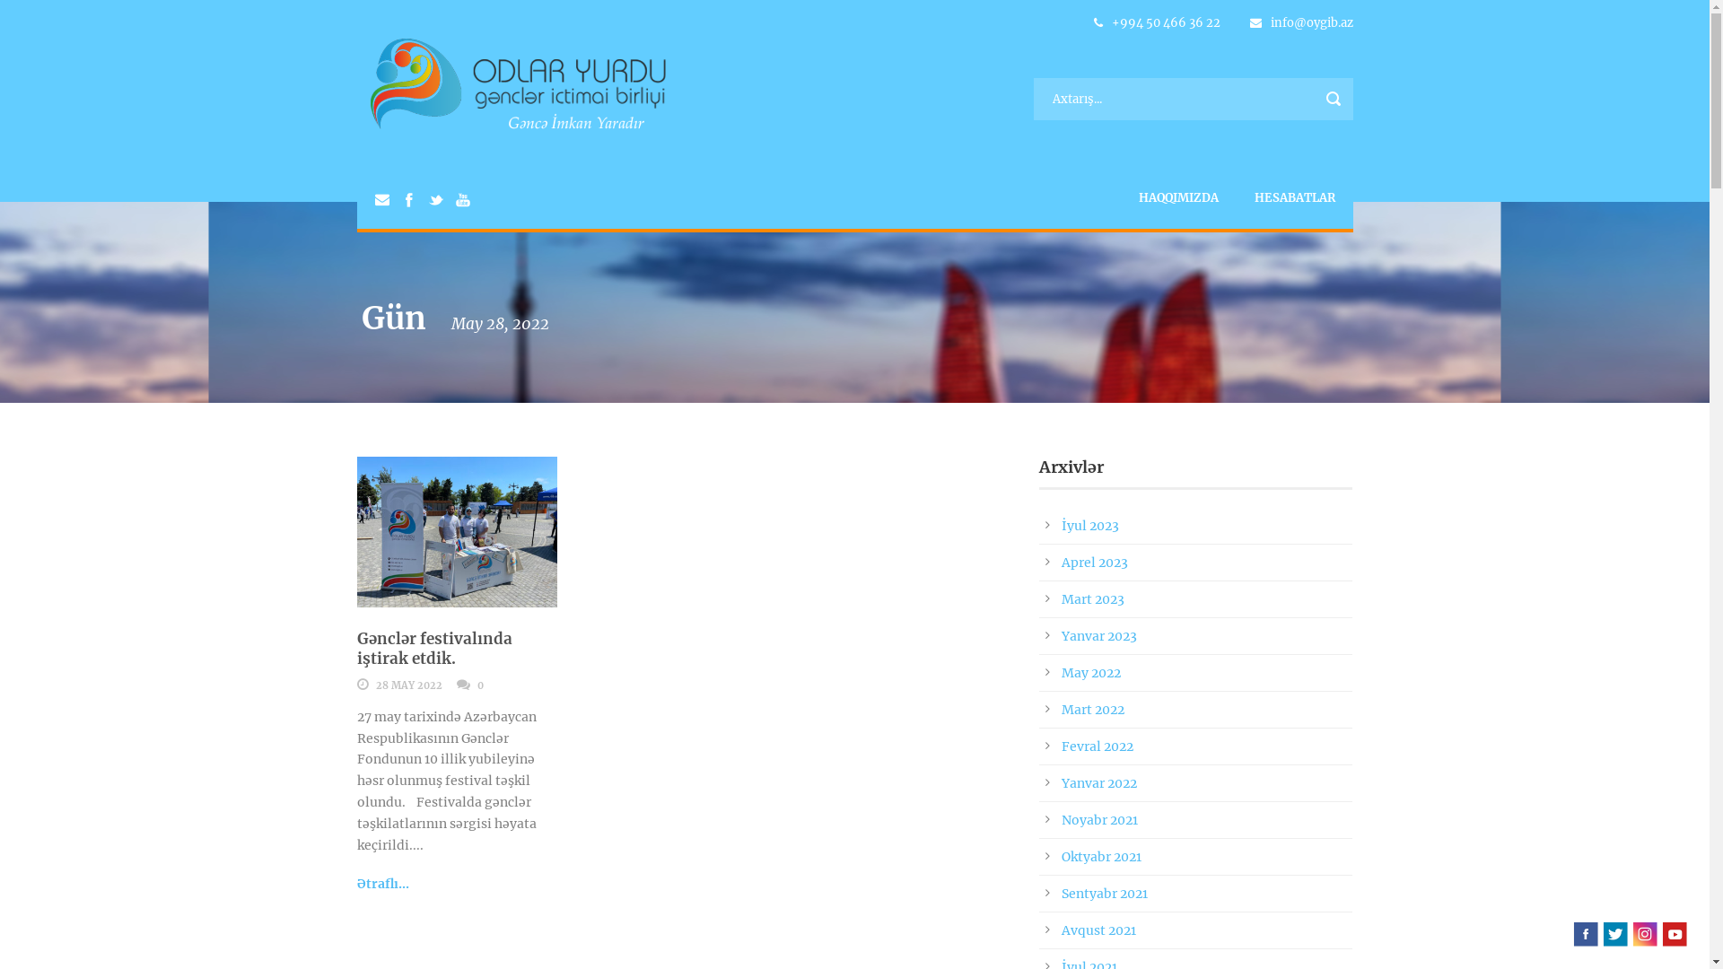 This screenshot has width=1723, height=969. Describe the element at coordinates (1295, 197) in the screenshot. I see `HESABATLAR` at that location.